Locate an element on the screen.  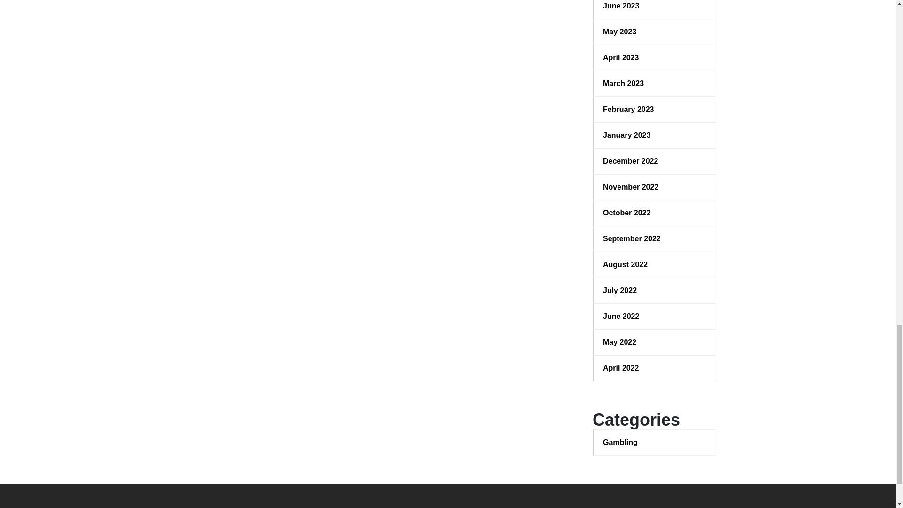
December 2022 is located at coordinates (655, 161).